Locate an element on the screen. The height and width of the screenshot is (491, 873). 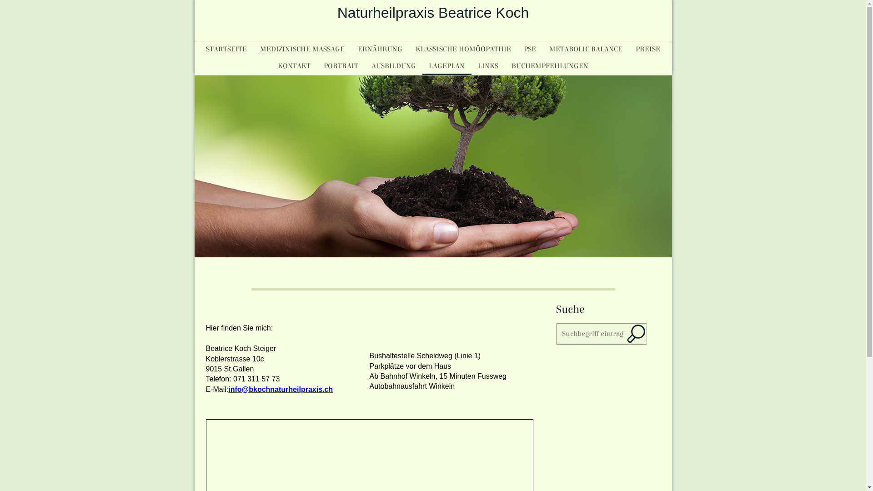
METABOLIC BALANCE is located at coordinates (586, 49).